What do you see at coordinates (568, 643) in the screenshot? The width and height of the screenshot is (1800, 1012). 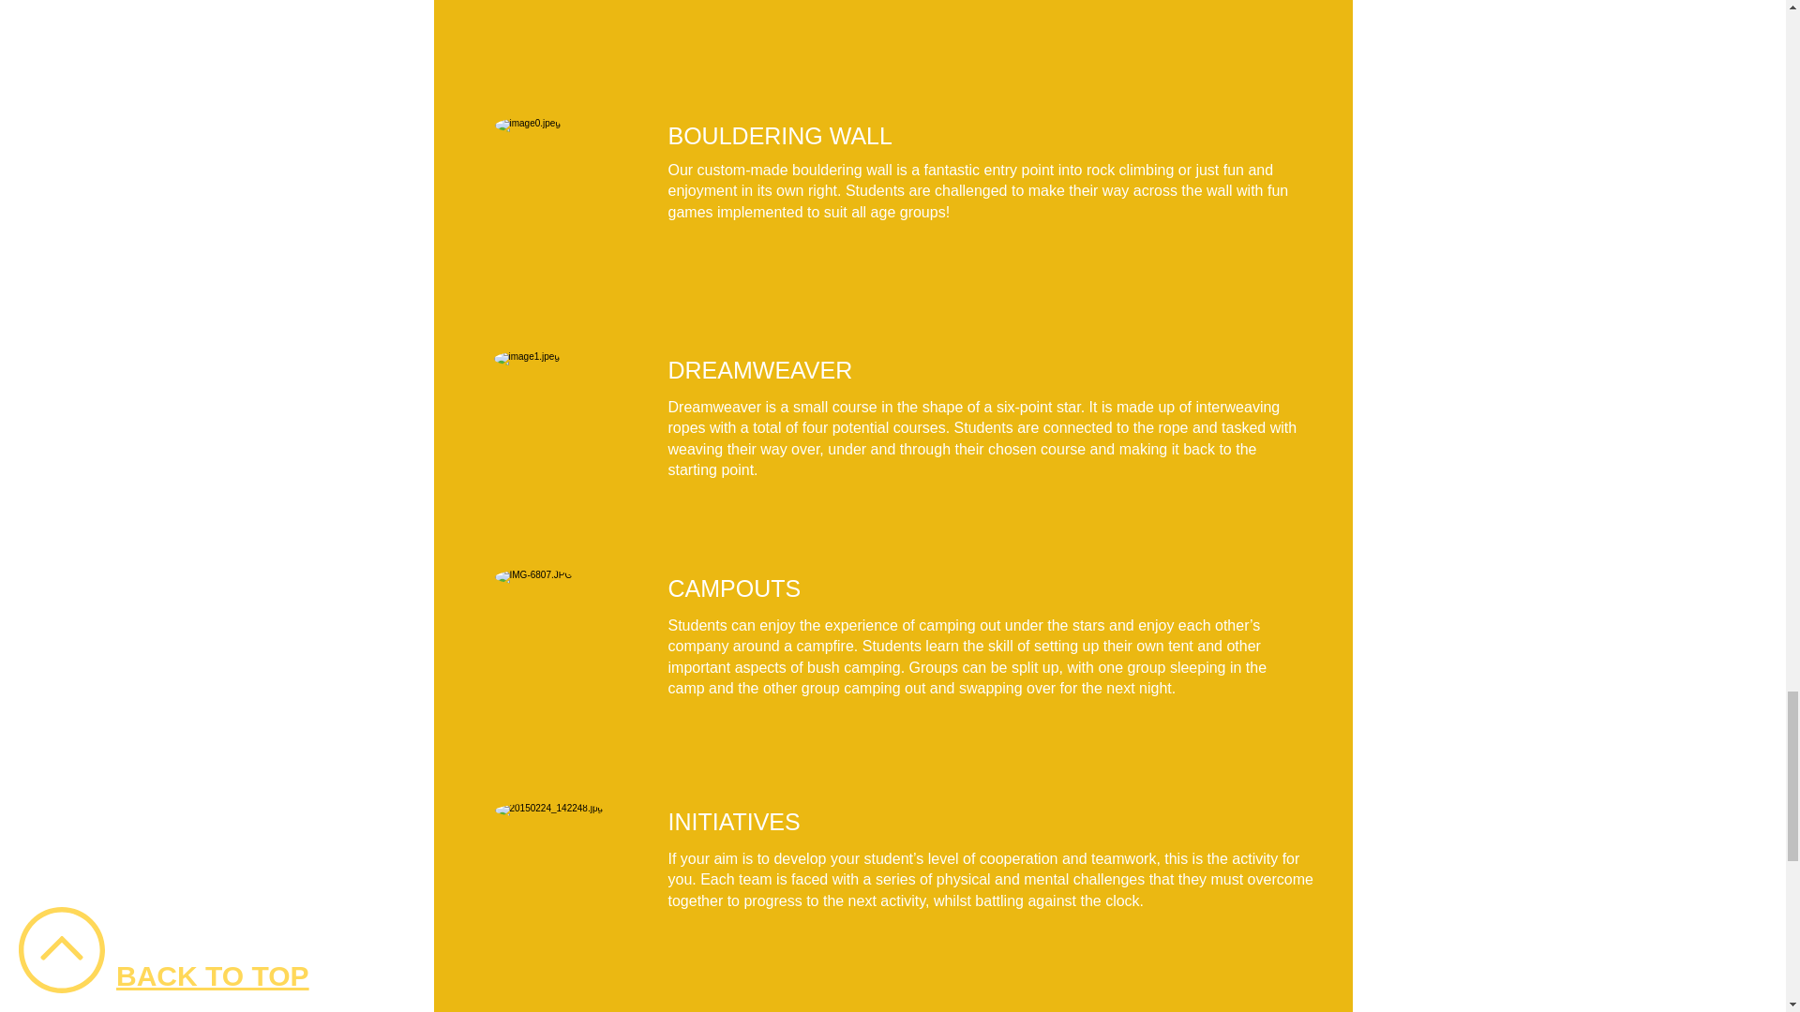 I see `Canoeing.jpeg` at bounding box center [568, 643].